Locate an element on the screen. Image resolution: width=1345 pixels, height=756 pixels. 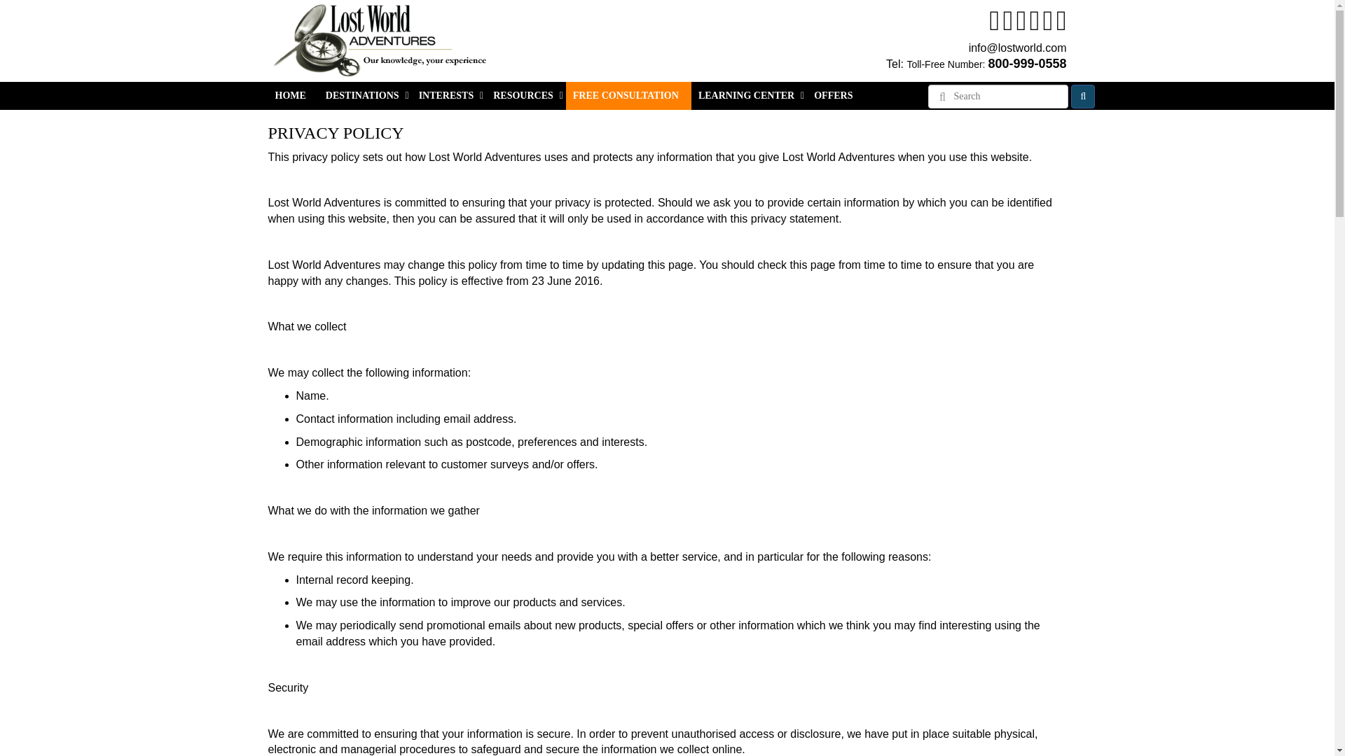
800-999-0558 is located at coordinates (1027, 64).